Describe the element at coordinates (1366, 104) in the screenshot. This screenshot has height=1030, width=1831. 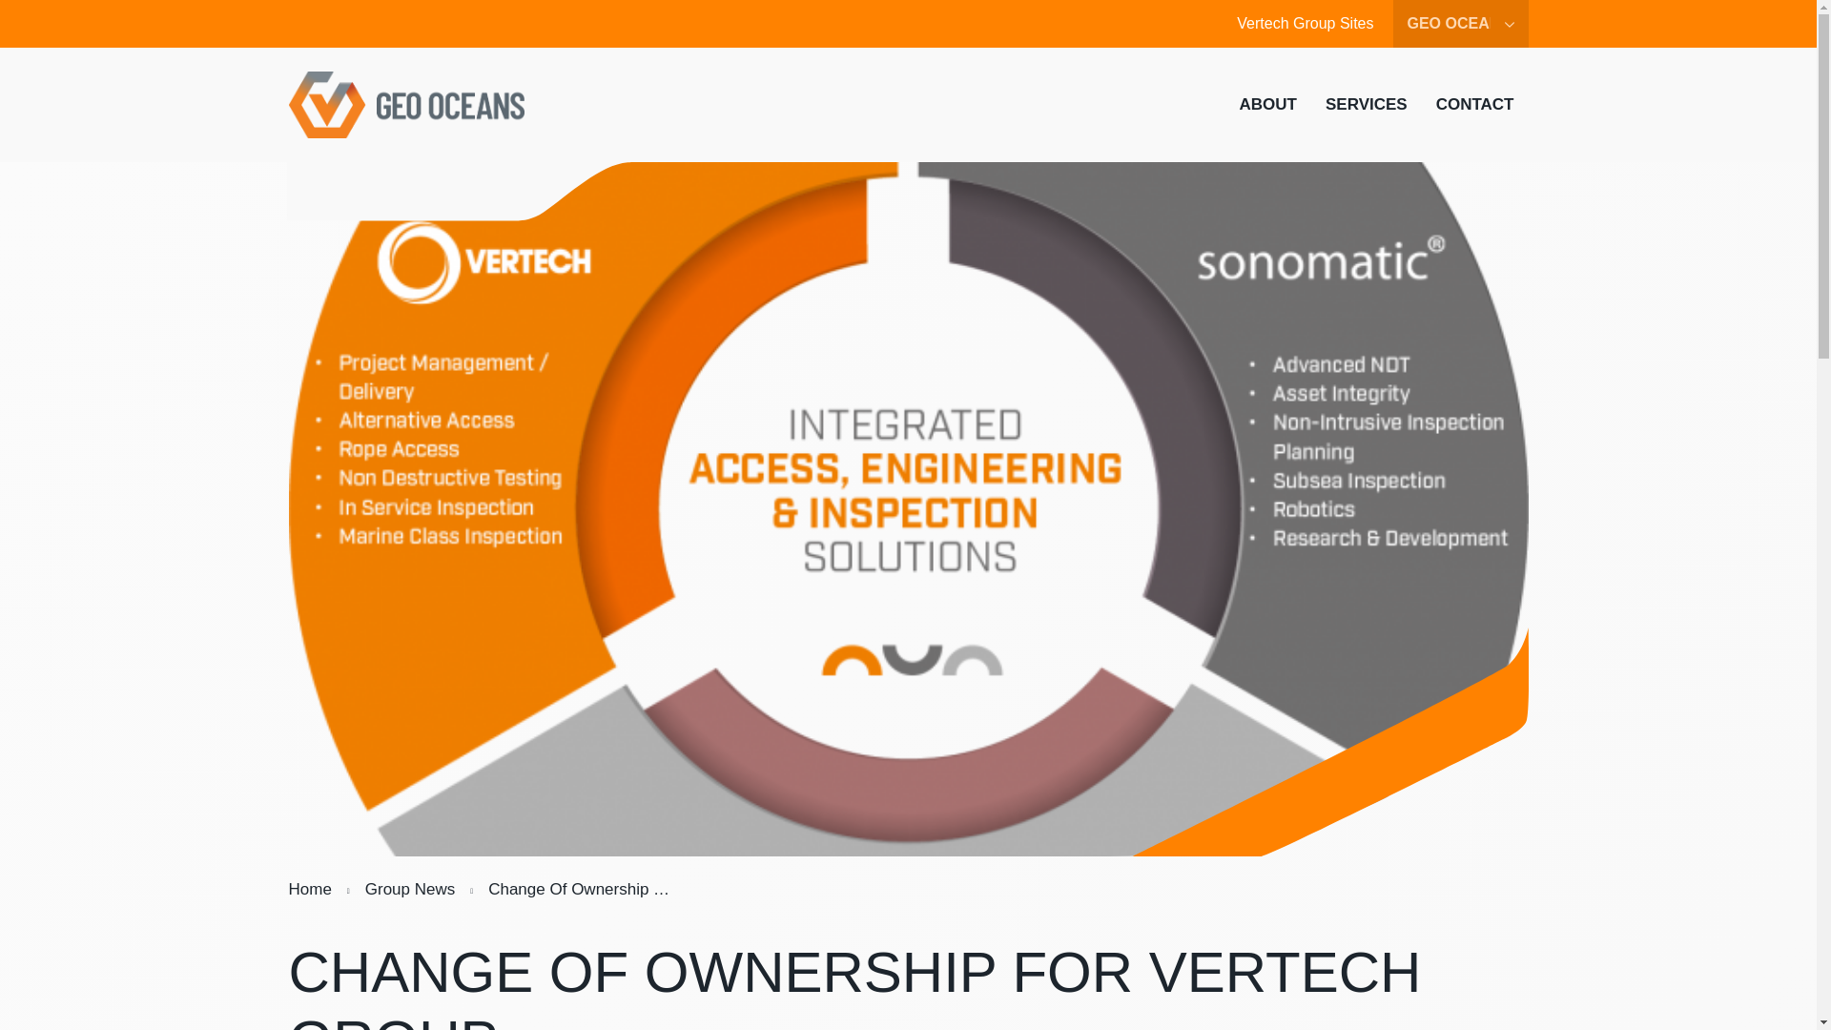
I see `SERVICES` at that location.